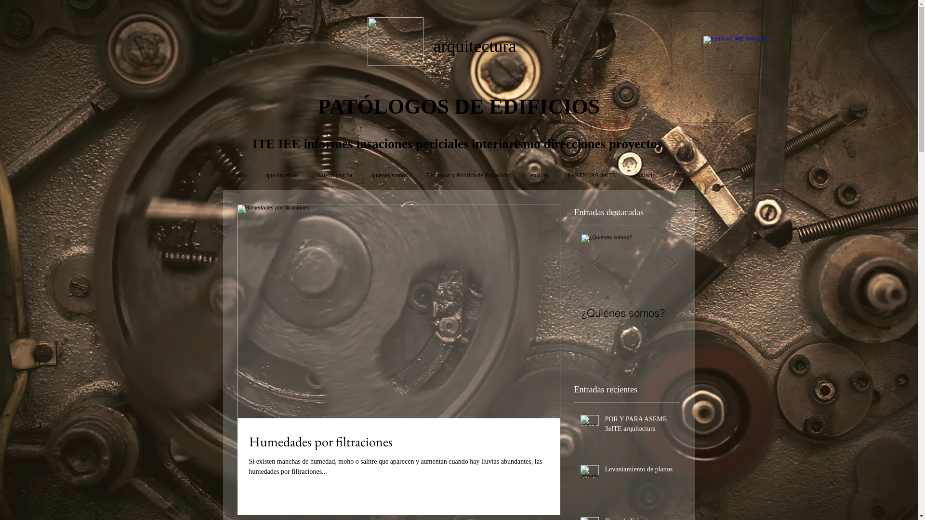 The height and width of the screenshot is (520, 925). I want to click on      arquitectura, so click(464, 46).